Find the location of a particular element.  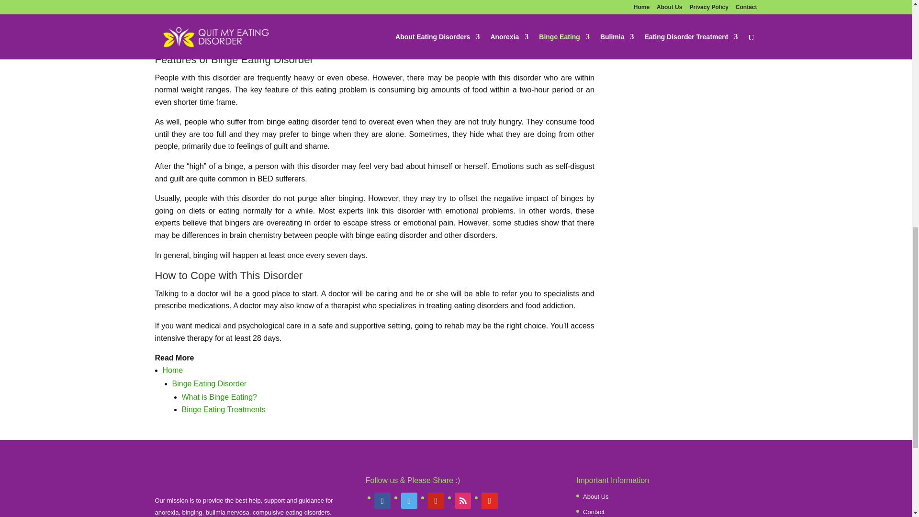

The Importance of An EDNOS Test is located at coordinates (644, 8).